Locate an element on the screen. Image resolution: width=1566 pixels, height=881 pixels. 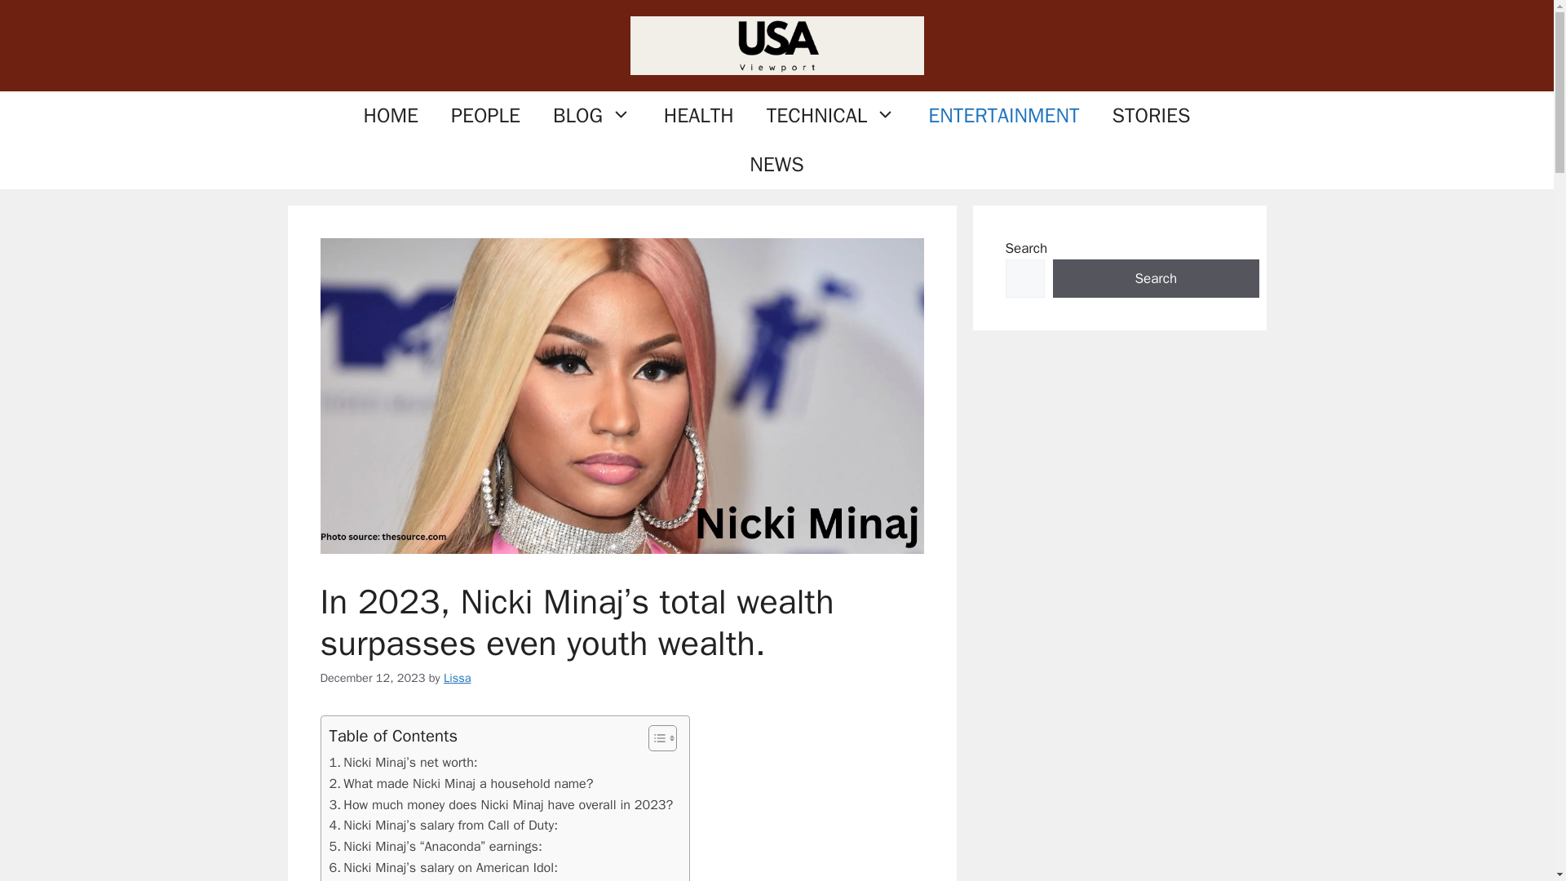
ENTERTAINMENT is located at coordinates (1003, 116).